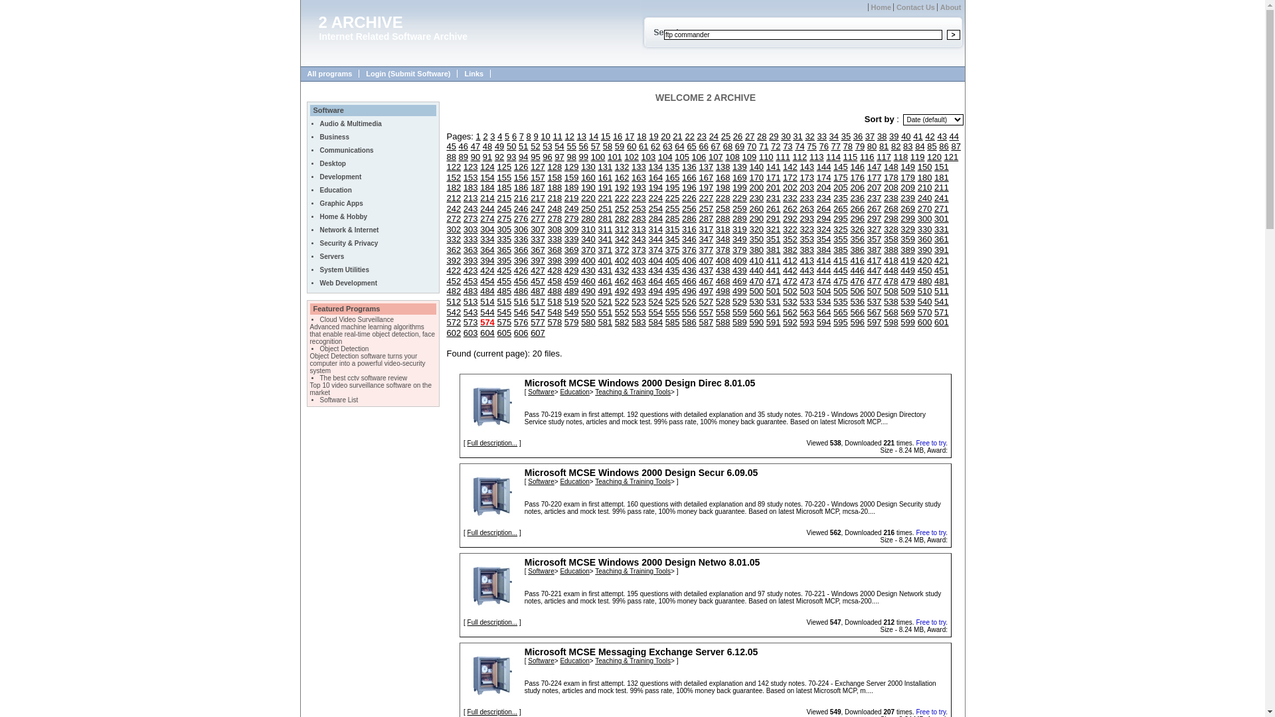 The width and height of the screenshot is (1275, 717). Describe the element at coordinates (857, 323) in the screenshot. I see `596` at that location.